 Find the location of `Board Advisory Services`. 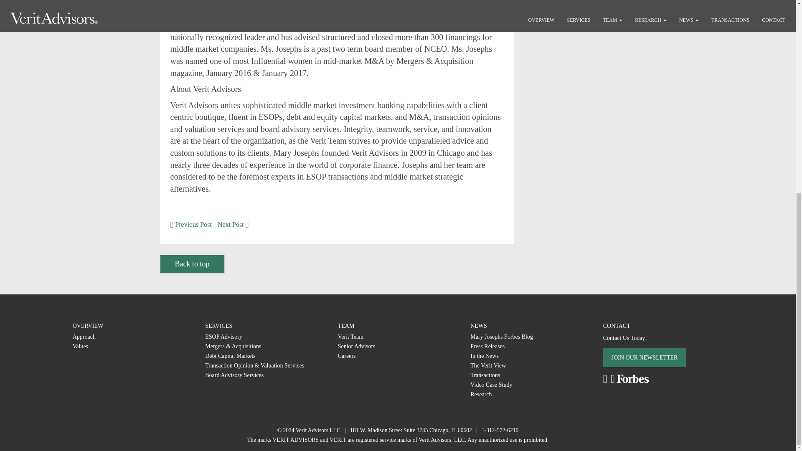

Board Advisory Services is located at coordinates (234, 375).